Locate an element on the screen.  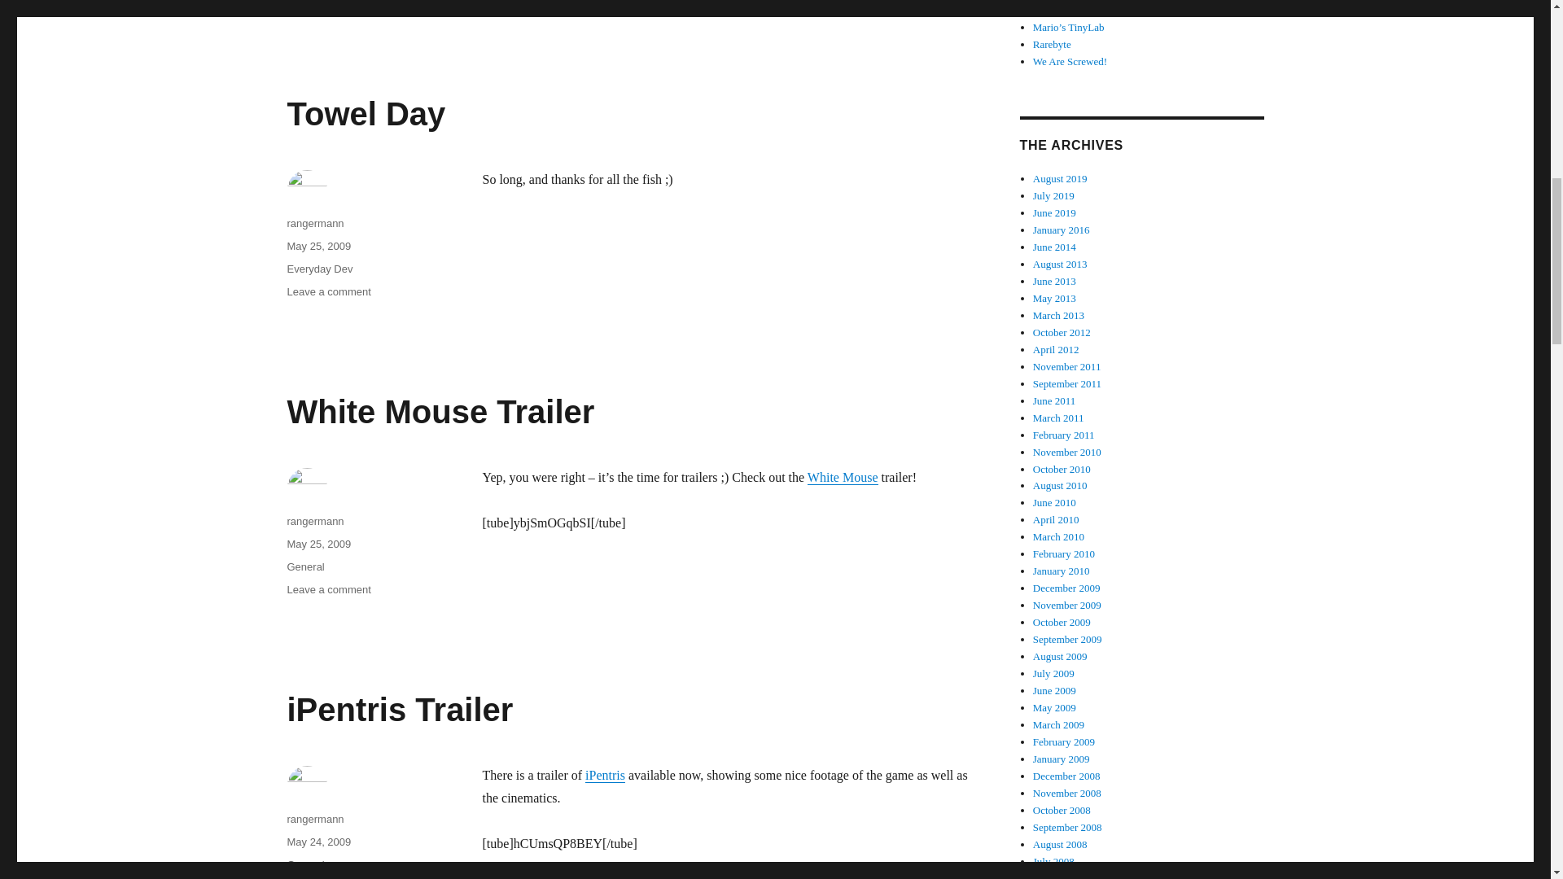
iPentris Trailer is located at coordinates (399, 710).